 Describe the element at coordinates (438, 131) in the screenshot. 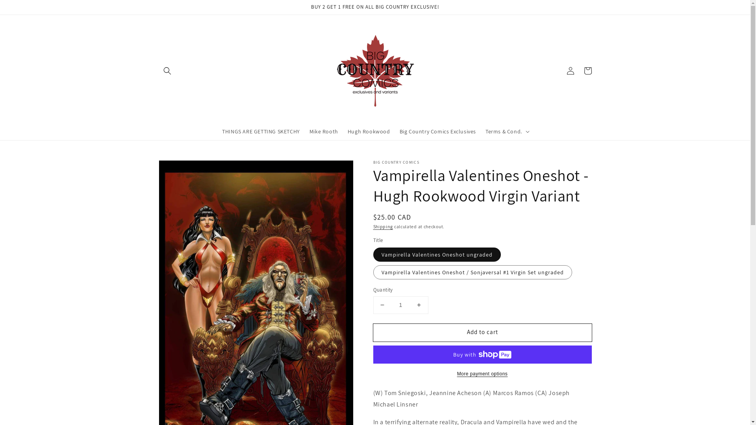

I see `Big Country Comics Exclusives` at that location.